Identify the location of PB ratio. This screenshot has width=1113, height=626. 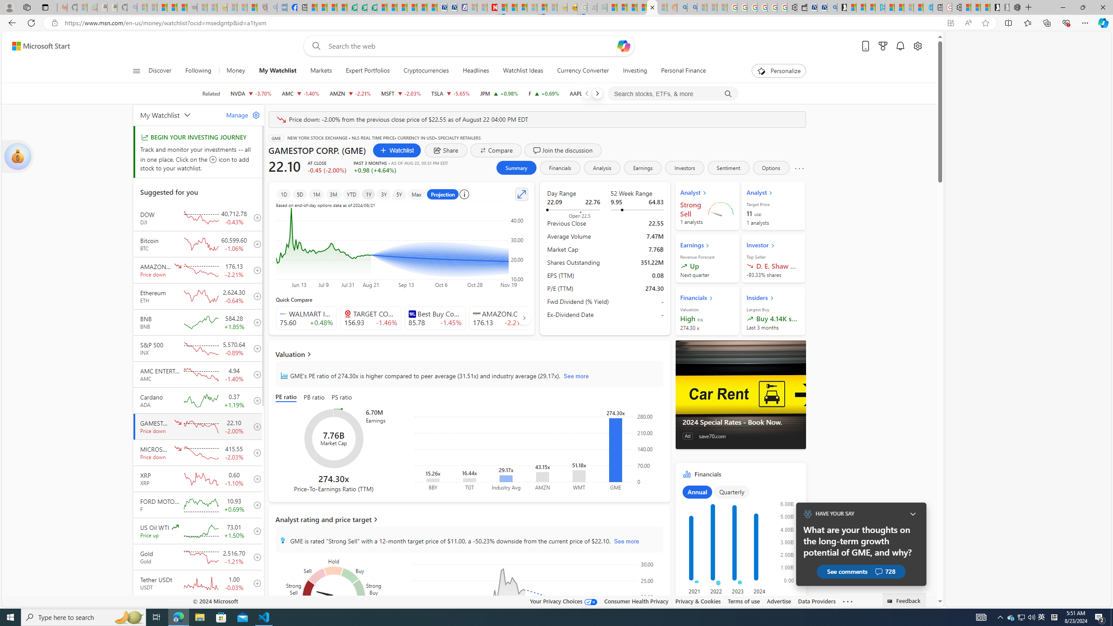
(314, 397).